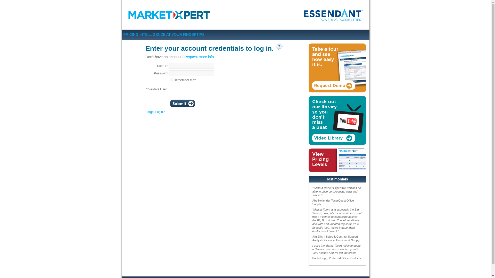 The height and width of the screenshot is (278, 495). Describe the element at coordinates (171, 79) in the screenshot. I see `true` at that location.